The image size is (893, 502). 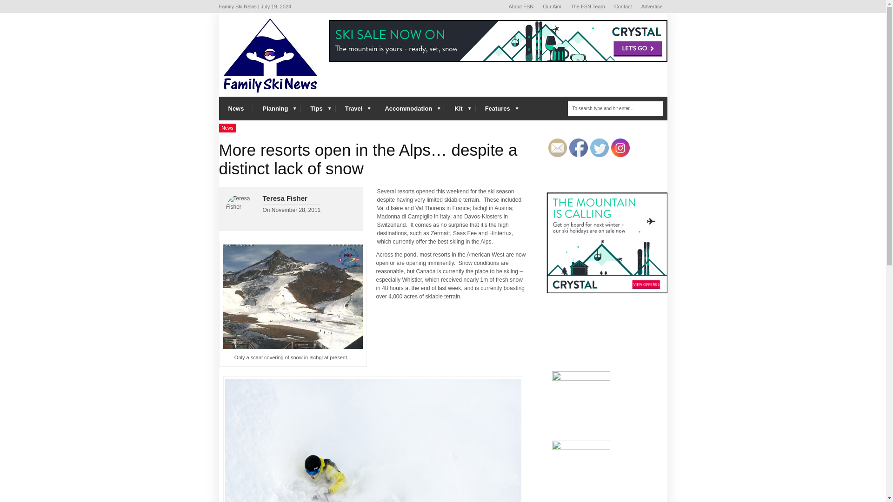 I want to click on About FSN, so click(x=521, y=7).